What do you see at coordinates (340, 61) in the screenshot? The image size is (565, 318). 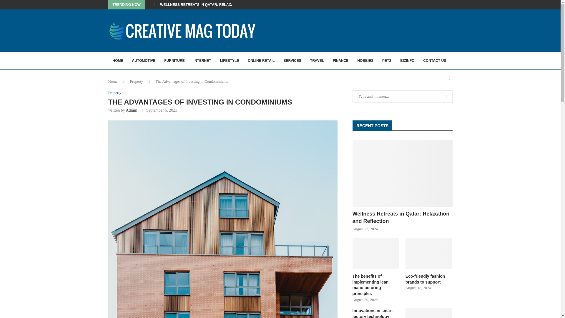 I see `FINANCE` at bounding box center [340, 61].